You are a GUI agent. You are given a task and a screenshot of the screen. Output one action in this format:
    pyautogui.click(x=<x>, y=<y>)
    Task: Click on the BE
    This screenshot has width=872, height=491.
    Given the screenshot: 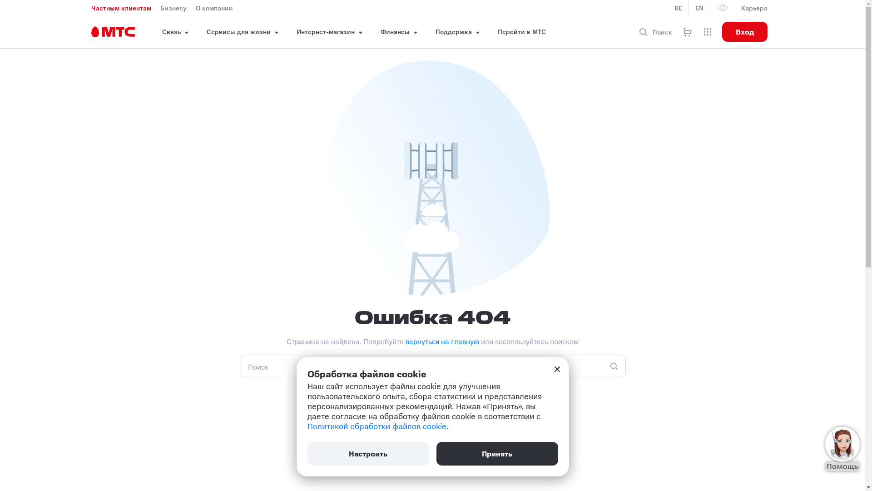 What is the action you would take?
    pyautogui.click(x=679, y=8)
    